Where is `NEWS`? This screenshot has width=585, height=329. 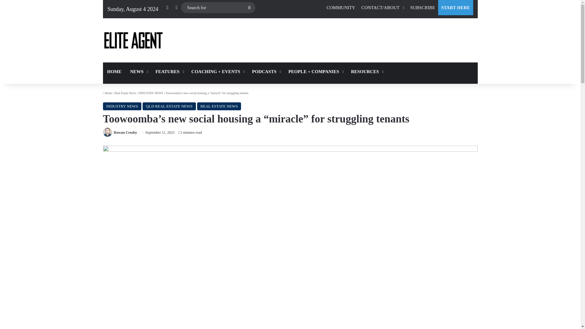 NEWS is located at coordinates (138, 71).